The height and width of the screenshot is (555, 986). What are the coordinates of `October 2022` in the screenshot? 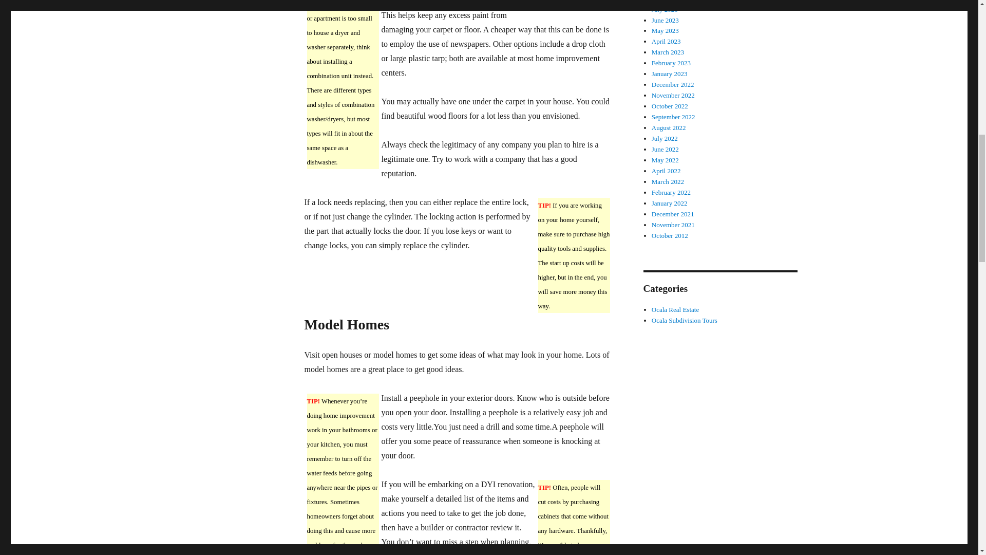 It's located at (670, 106).